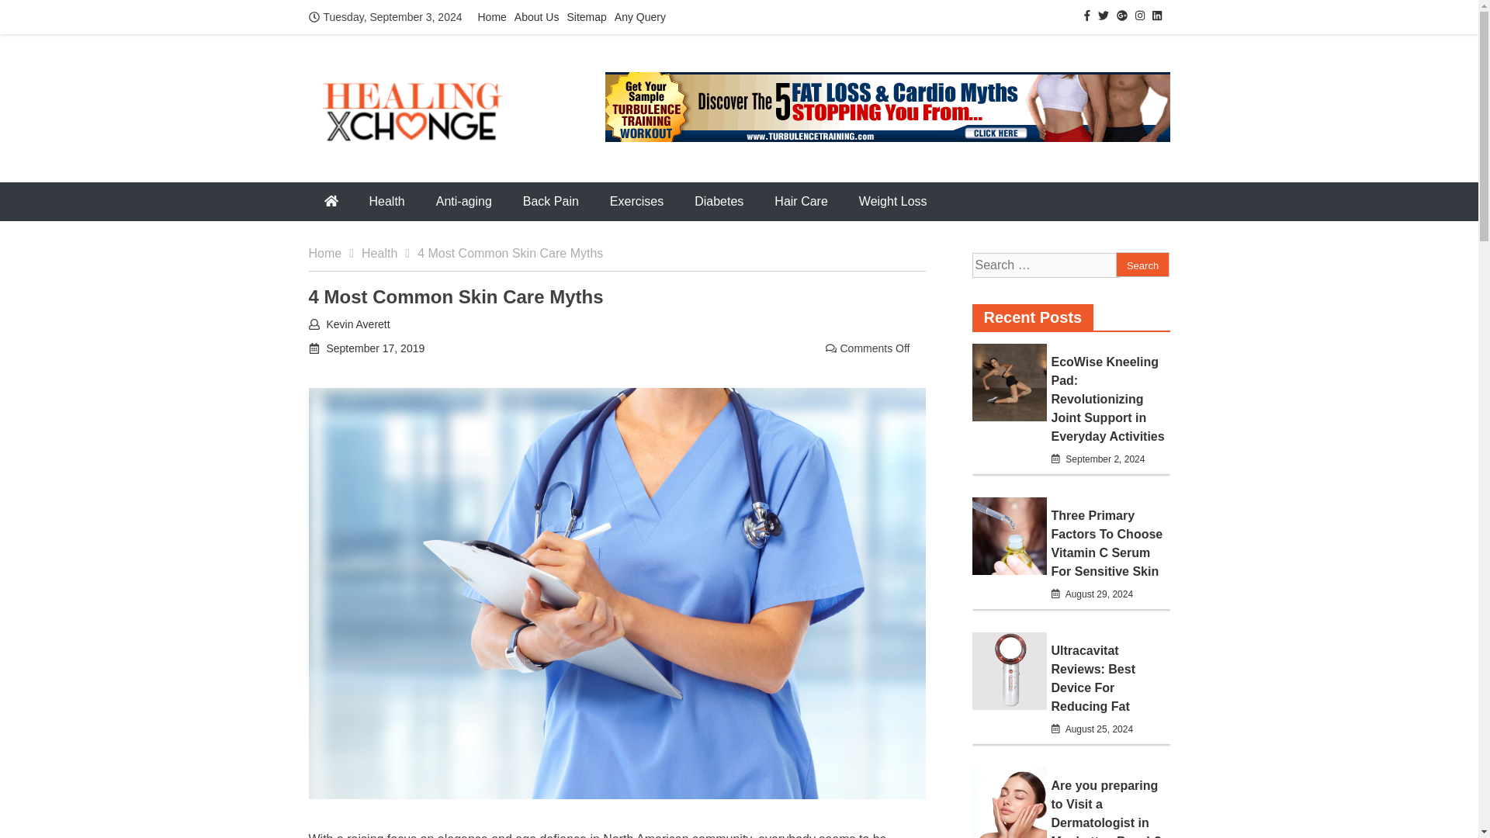  What do you see at coordinates (390, 253) in the screenshot?
I see `Health` at bounding box center [390, 253].